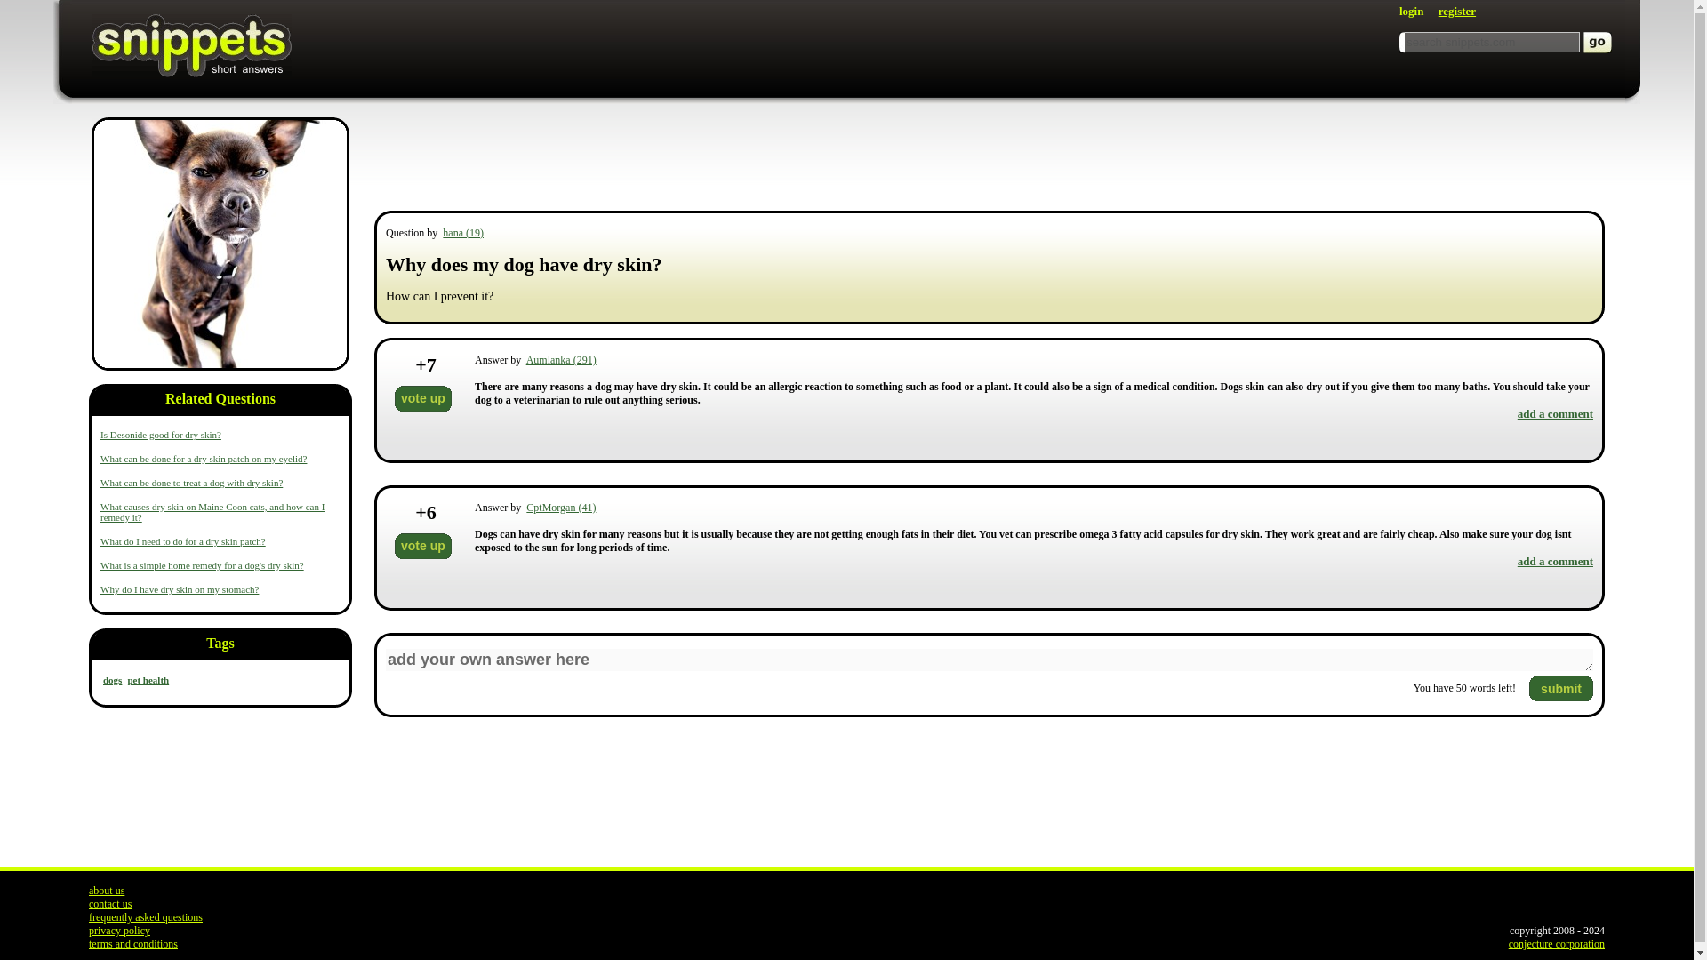 The height and width of the screenshot is (960, 1707). Describe the element at coordinates (1457, 11) in the screenshot. I see `register` at that location.